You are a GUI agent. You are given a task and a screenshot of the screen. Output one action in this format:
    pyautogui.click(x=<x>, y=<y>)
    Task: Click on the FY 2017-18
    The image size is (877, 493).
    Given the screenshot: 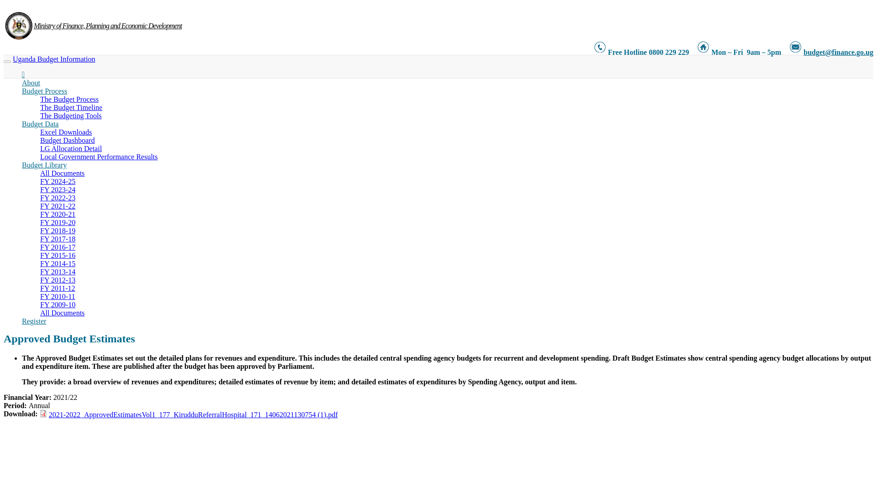 What is the action you would take?
    pyautogui.click(x=58, y=239)
    